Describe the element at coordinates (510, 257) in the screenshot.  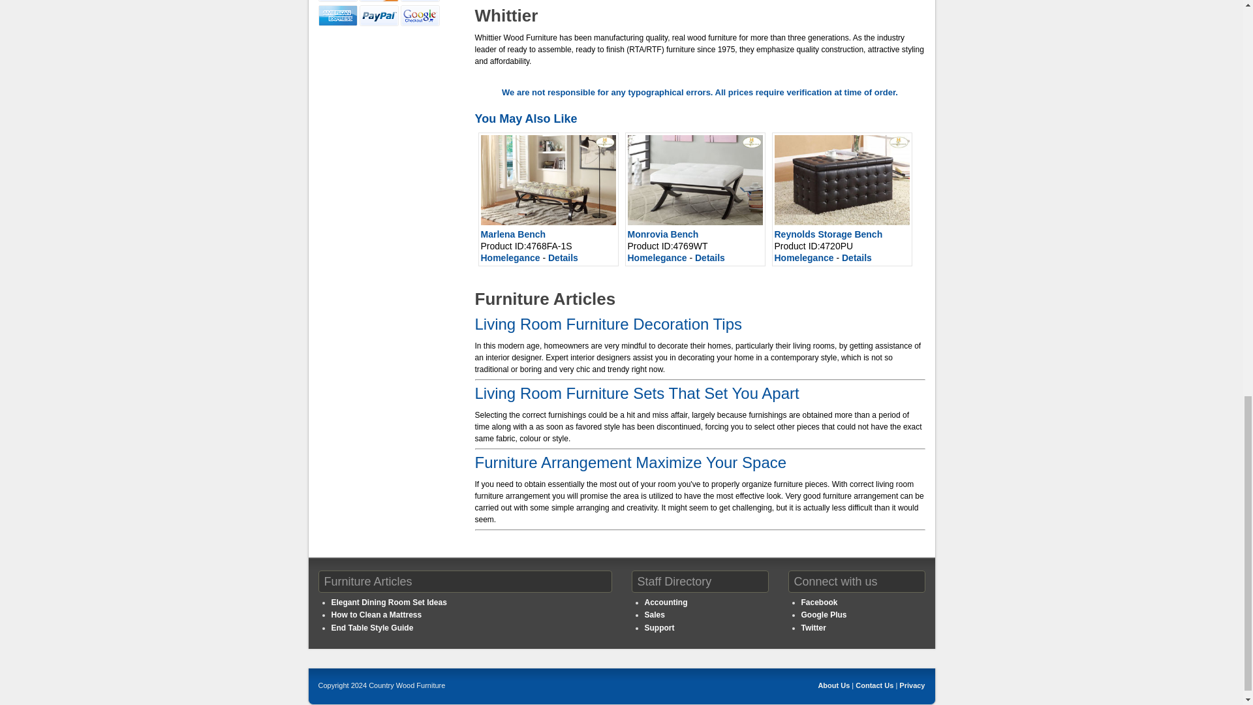
I see `Homelegance` at that location.